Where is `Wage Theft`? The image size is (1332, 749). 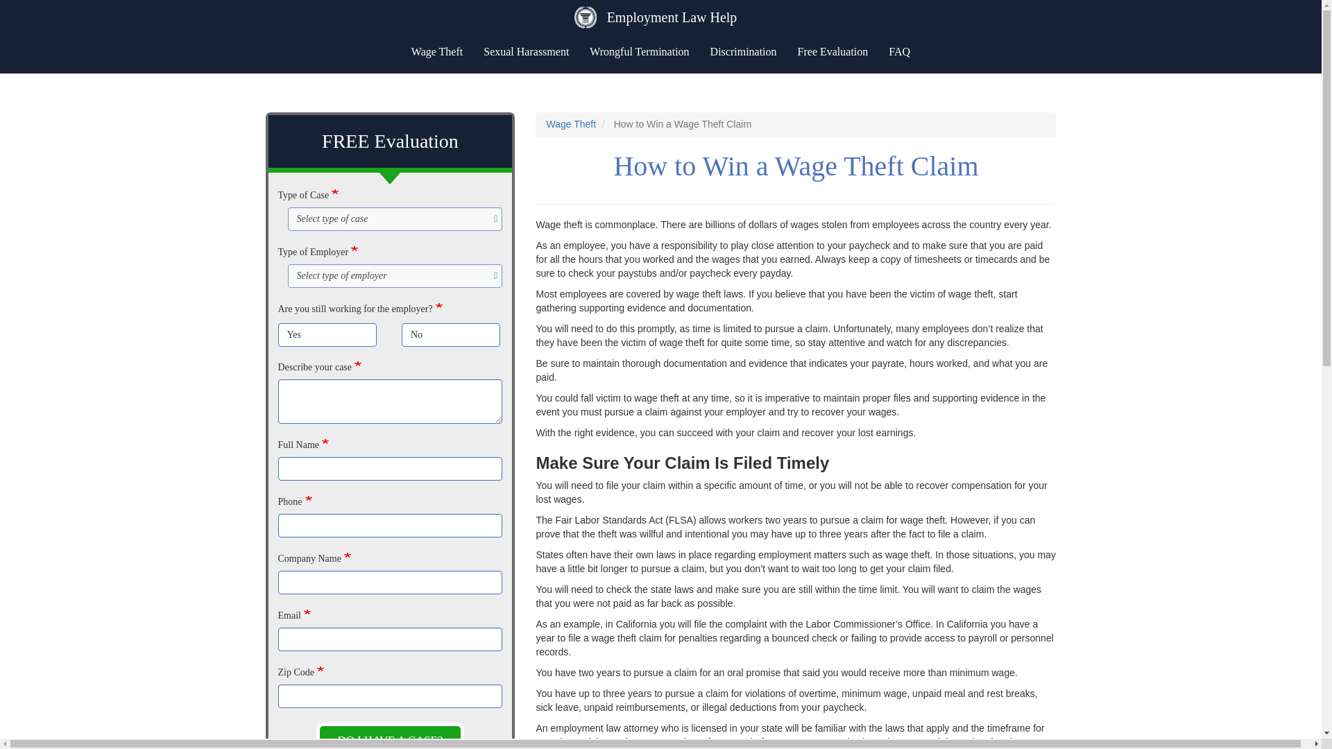
Wage Theft is located at coordinates (436, 51).